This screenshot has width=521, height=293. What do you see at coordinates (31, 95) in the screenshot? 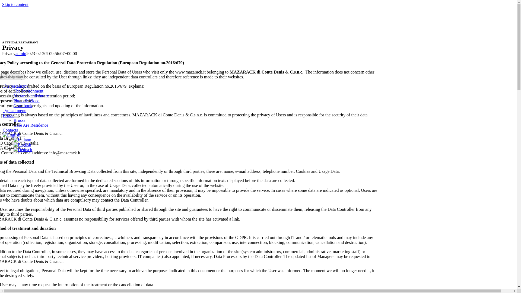
I see `Mazarack adventure` at bounding box center [31, 95].